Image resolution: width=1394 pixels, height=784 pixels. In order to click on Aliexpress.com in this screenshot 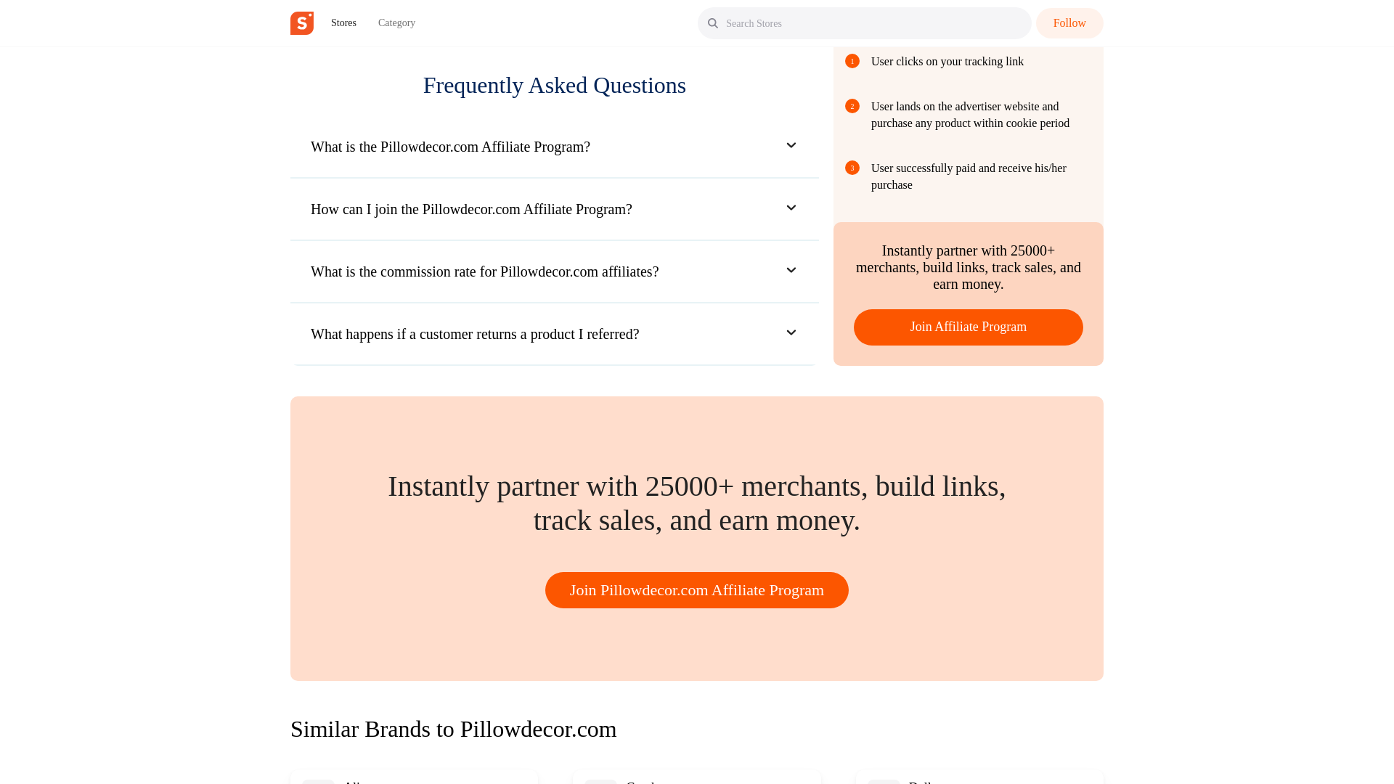, I will do `click(383, 782)`.